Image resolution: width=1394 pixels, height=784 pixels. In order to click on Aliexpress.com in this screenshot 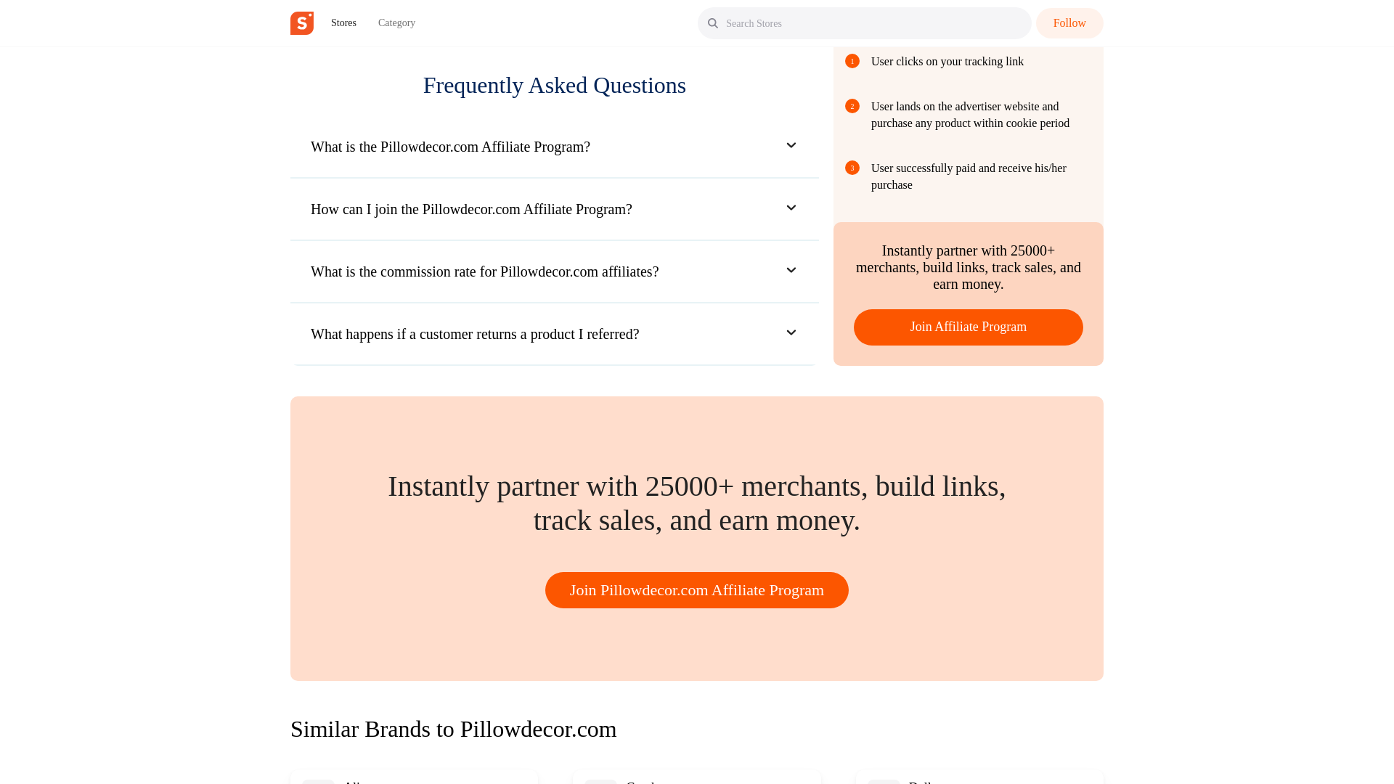, I will do `click(383, 782)`.